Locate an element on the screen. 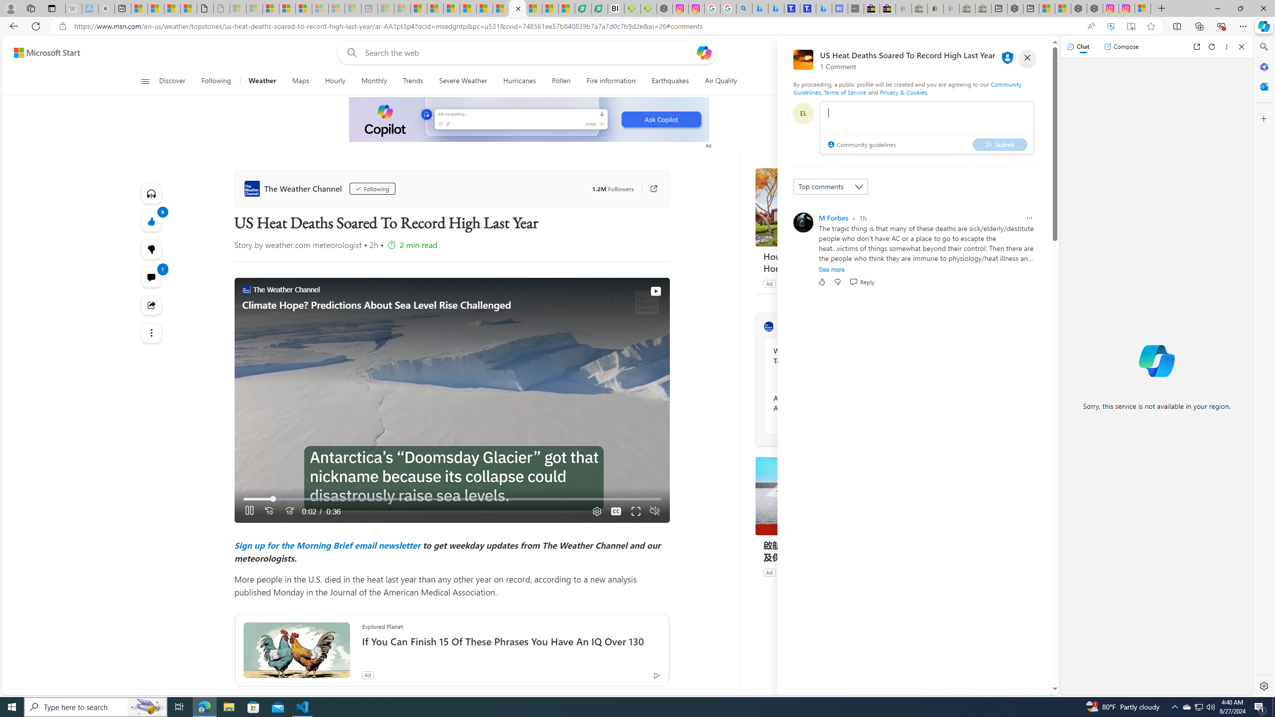 This screenshot has width=1275, height=717. Progress Bar is located at coordinates (452, 499).